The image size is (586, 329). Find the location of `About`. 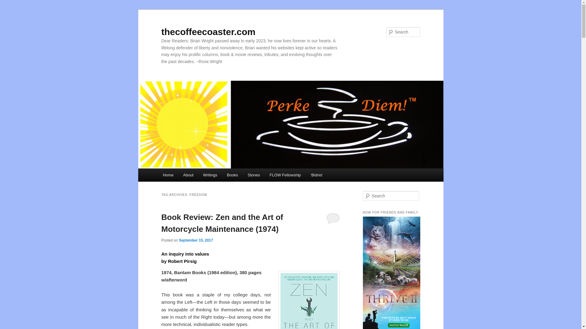

About is located at coordinates (188, 175).